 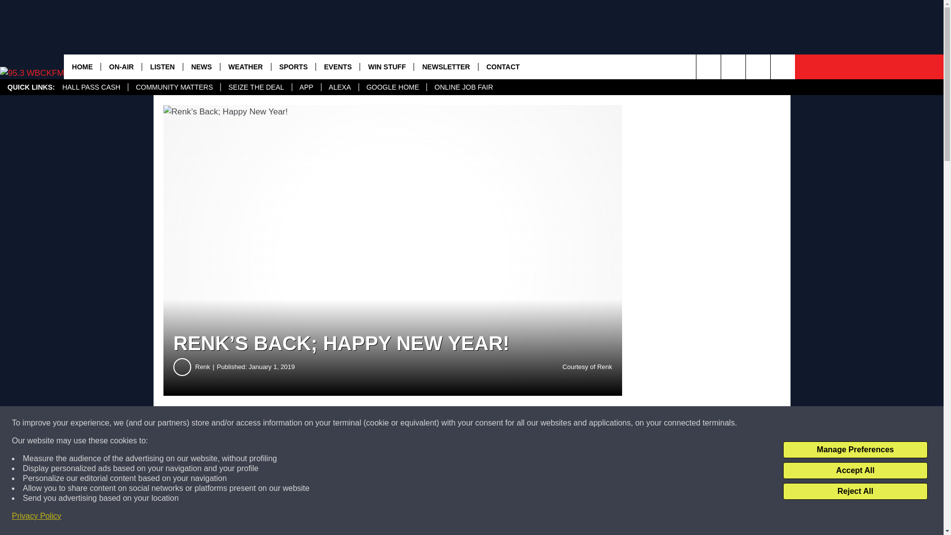 What do you see at coordinates (82, 66) in the screenshot?
I see `HOME` at bounding box center [82, 66].